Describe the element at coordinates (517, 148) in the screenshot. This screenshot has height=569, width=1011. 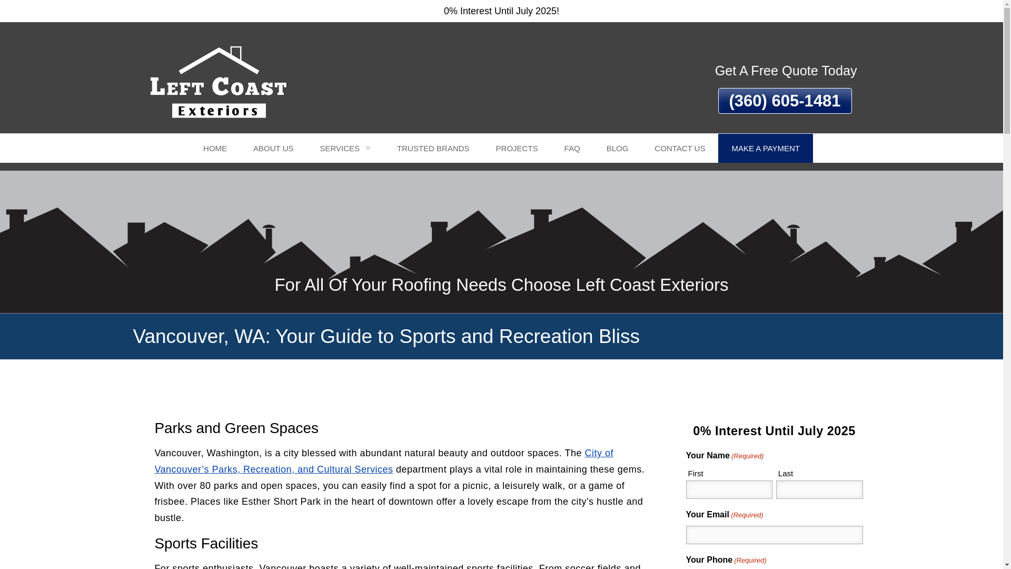
I see `PROJECTS` at that location.